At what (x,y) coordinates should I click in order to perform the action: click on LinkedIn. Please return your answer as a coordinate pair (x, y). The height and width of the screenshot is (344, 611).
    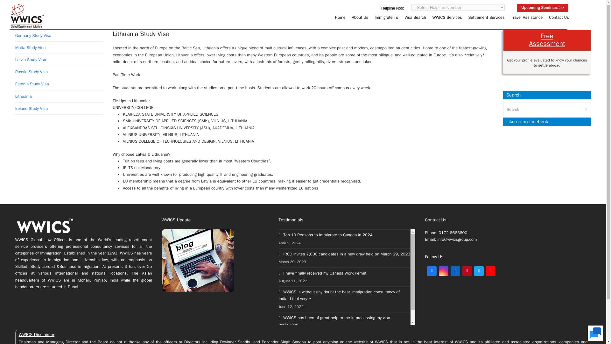
    Looking at the image, I should click on (455, 271).